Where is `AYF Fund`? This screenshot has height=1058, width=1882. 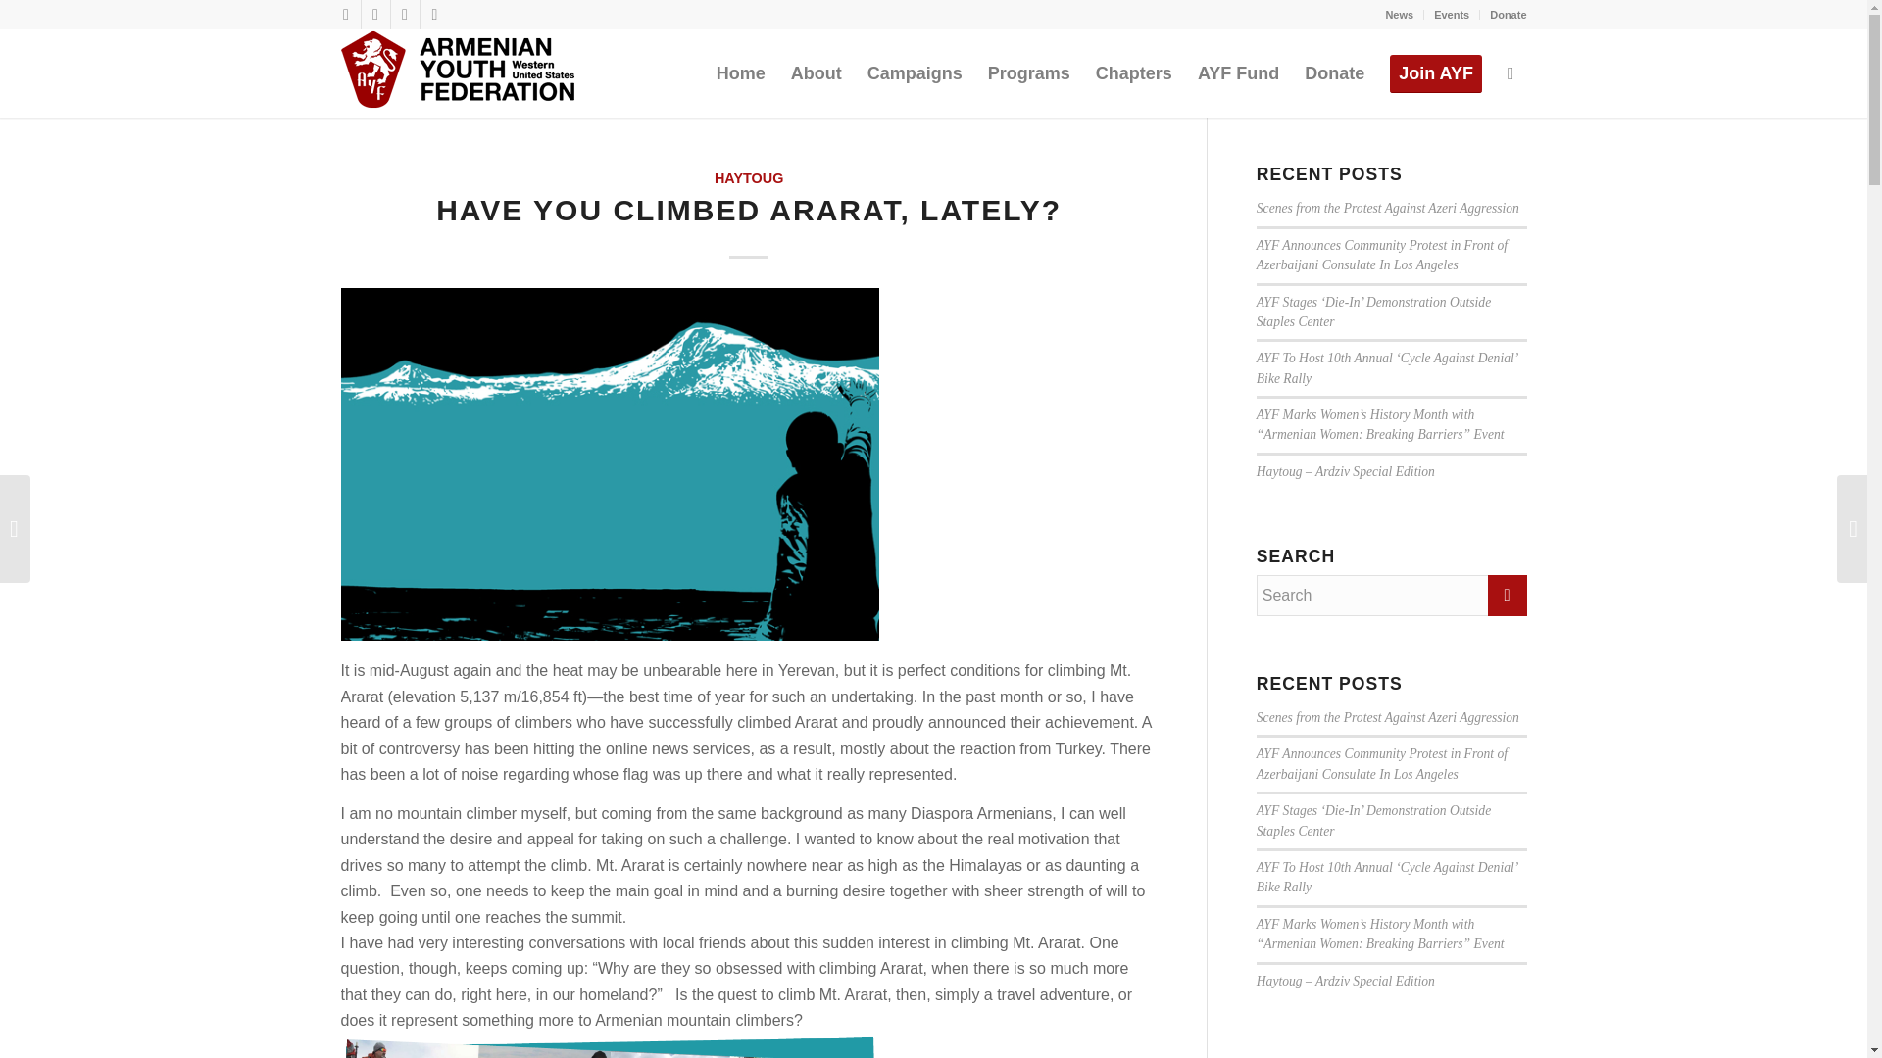 AYF Fund is located at coordinates (1238, 72).